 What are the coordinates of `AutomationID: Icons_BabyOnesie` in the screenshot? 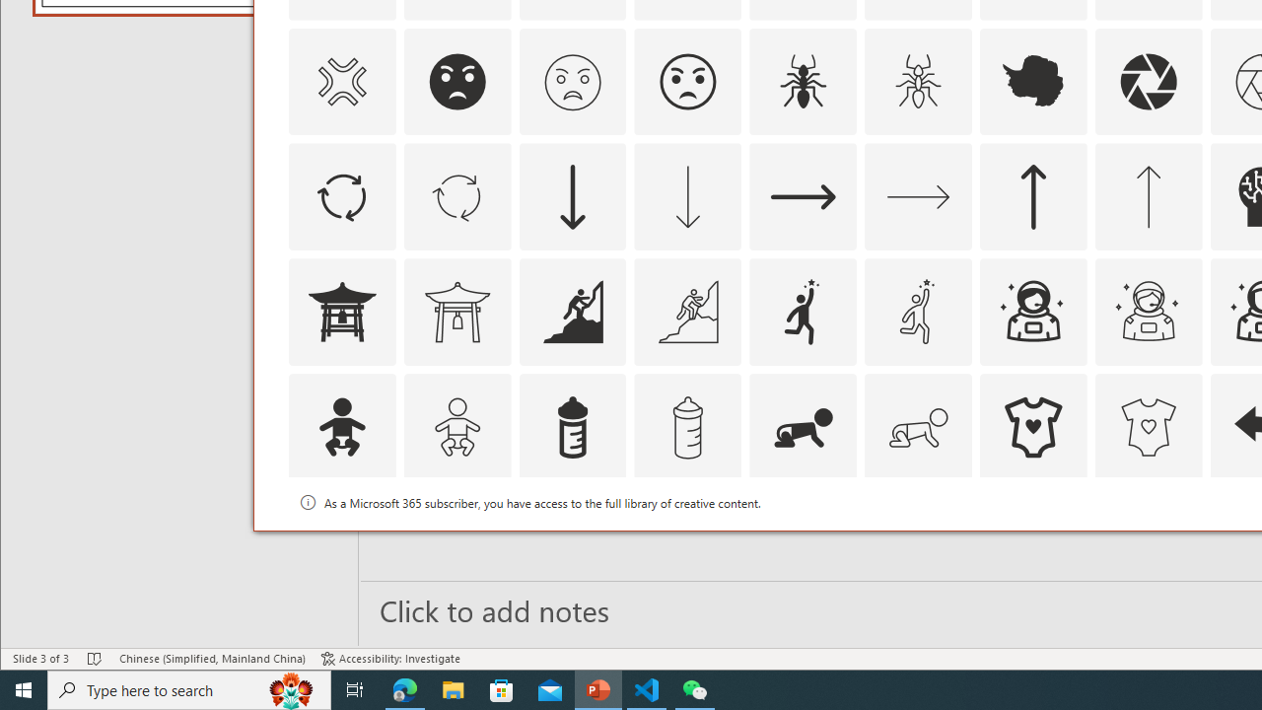 It's located at (1033, 428).